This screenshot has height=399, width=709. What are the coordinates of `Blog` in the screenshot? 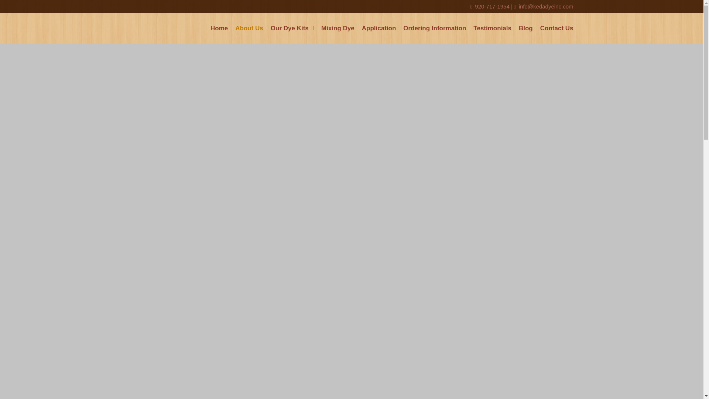 It's located at (526, 28).